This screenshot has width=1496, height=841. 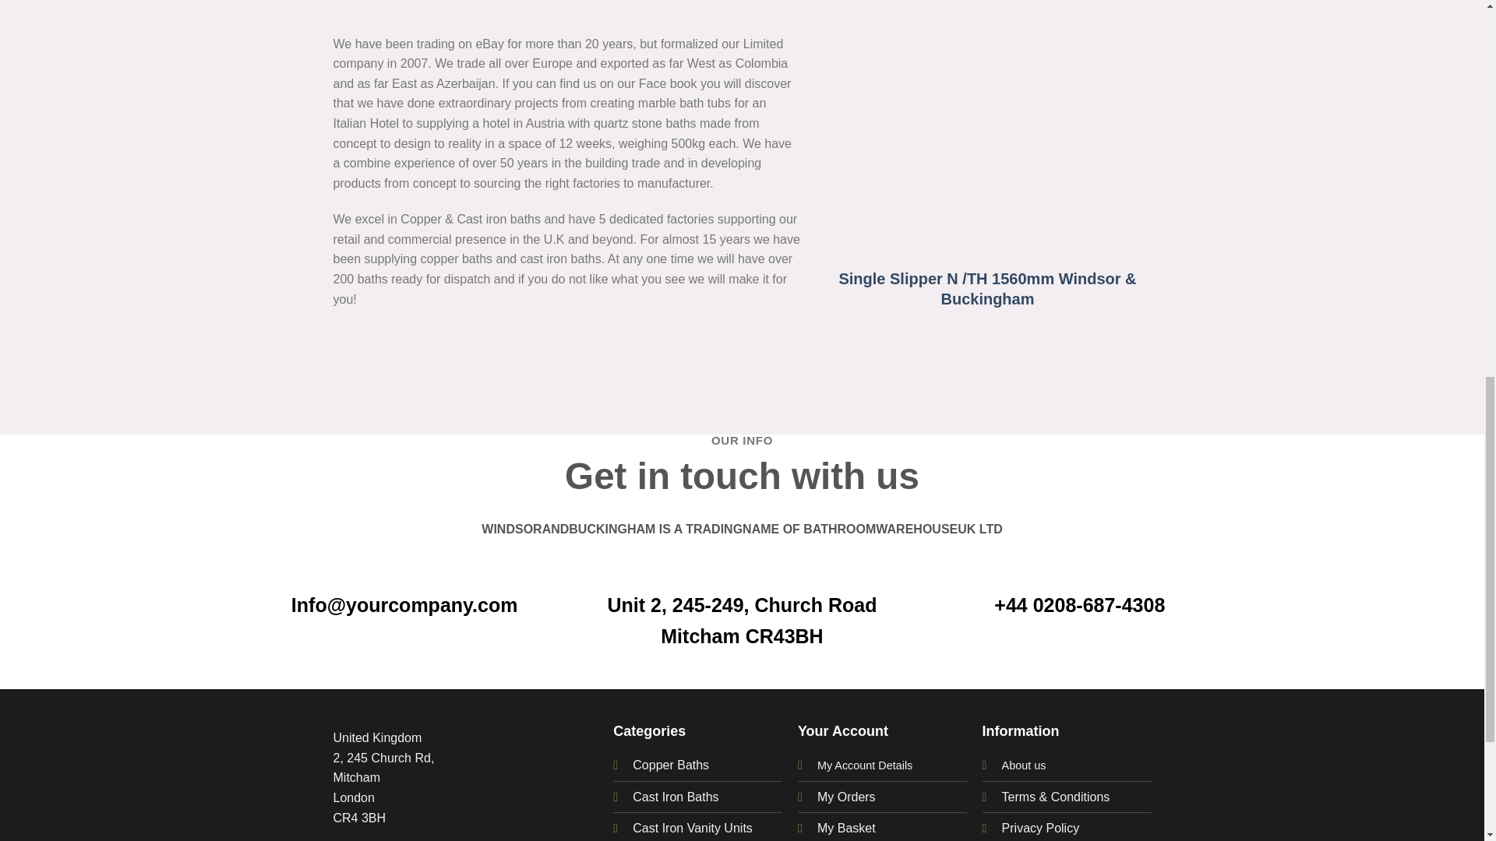 What do you see at coordinates (865, 765) in the screenshot?
I see `My Account Details` at bounding box center [865, 765].